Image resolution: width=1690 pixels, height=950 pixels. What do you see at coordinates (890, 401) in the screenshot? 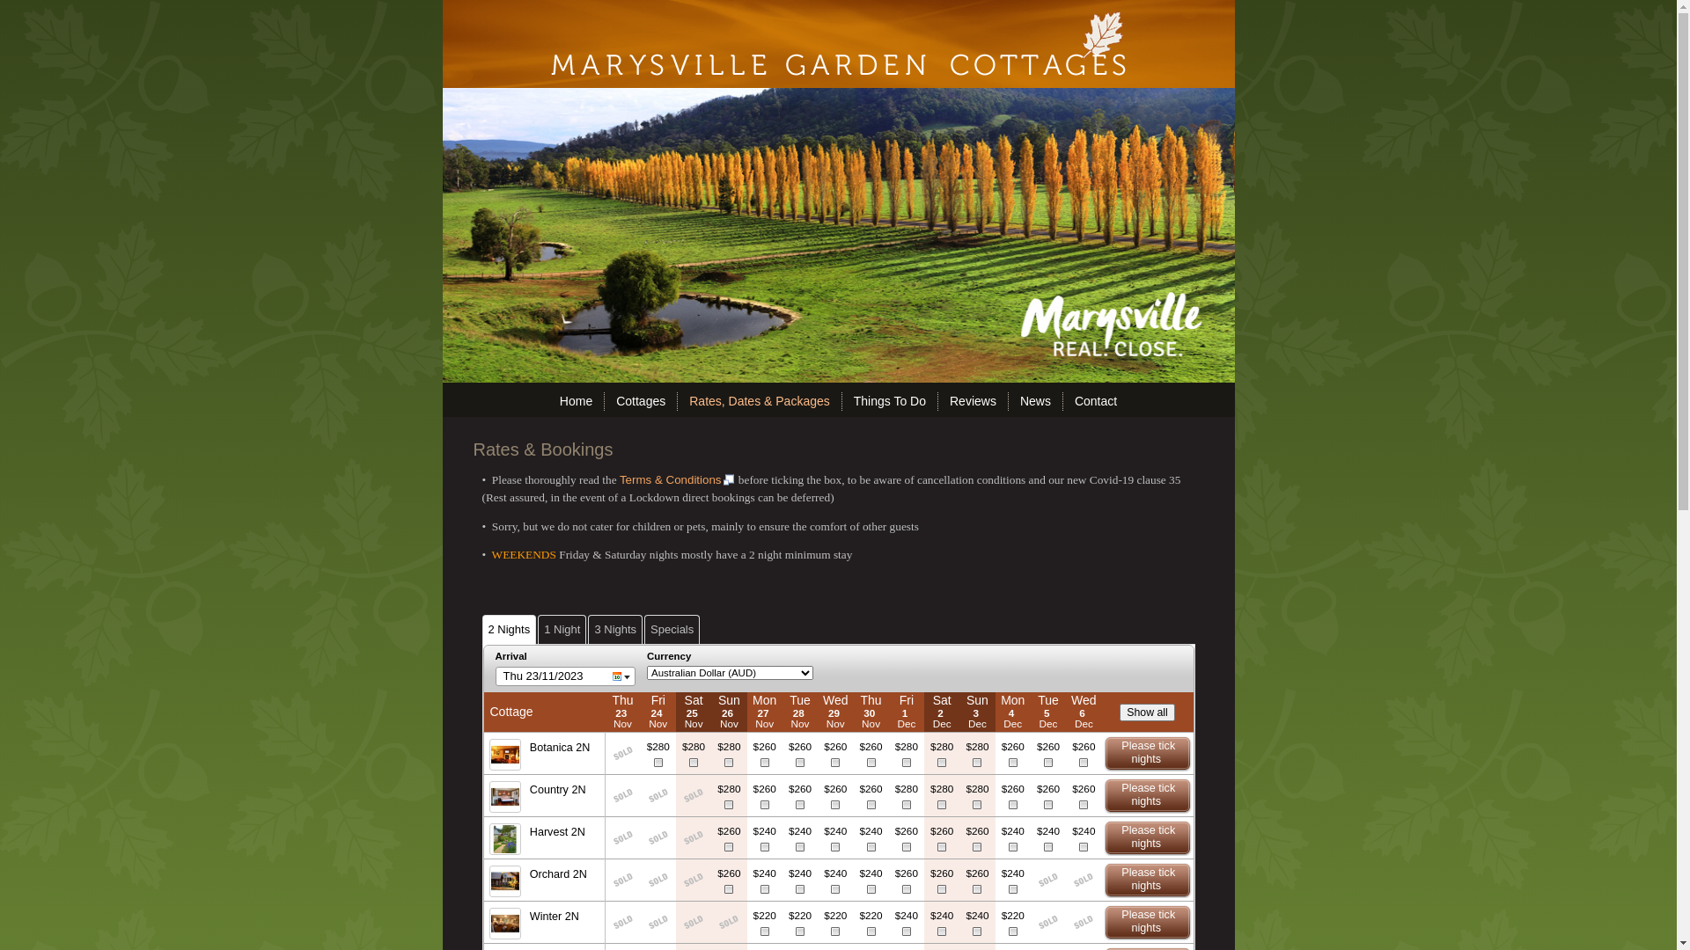
I see `Things To Do` at bounding box center [890, 401].